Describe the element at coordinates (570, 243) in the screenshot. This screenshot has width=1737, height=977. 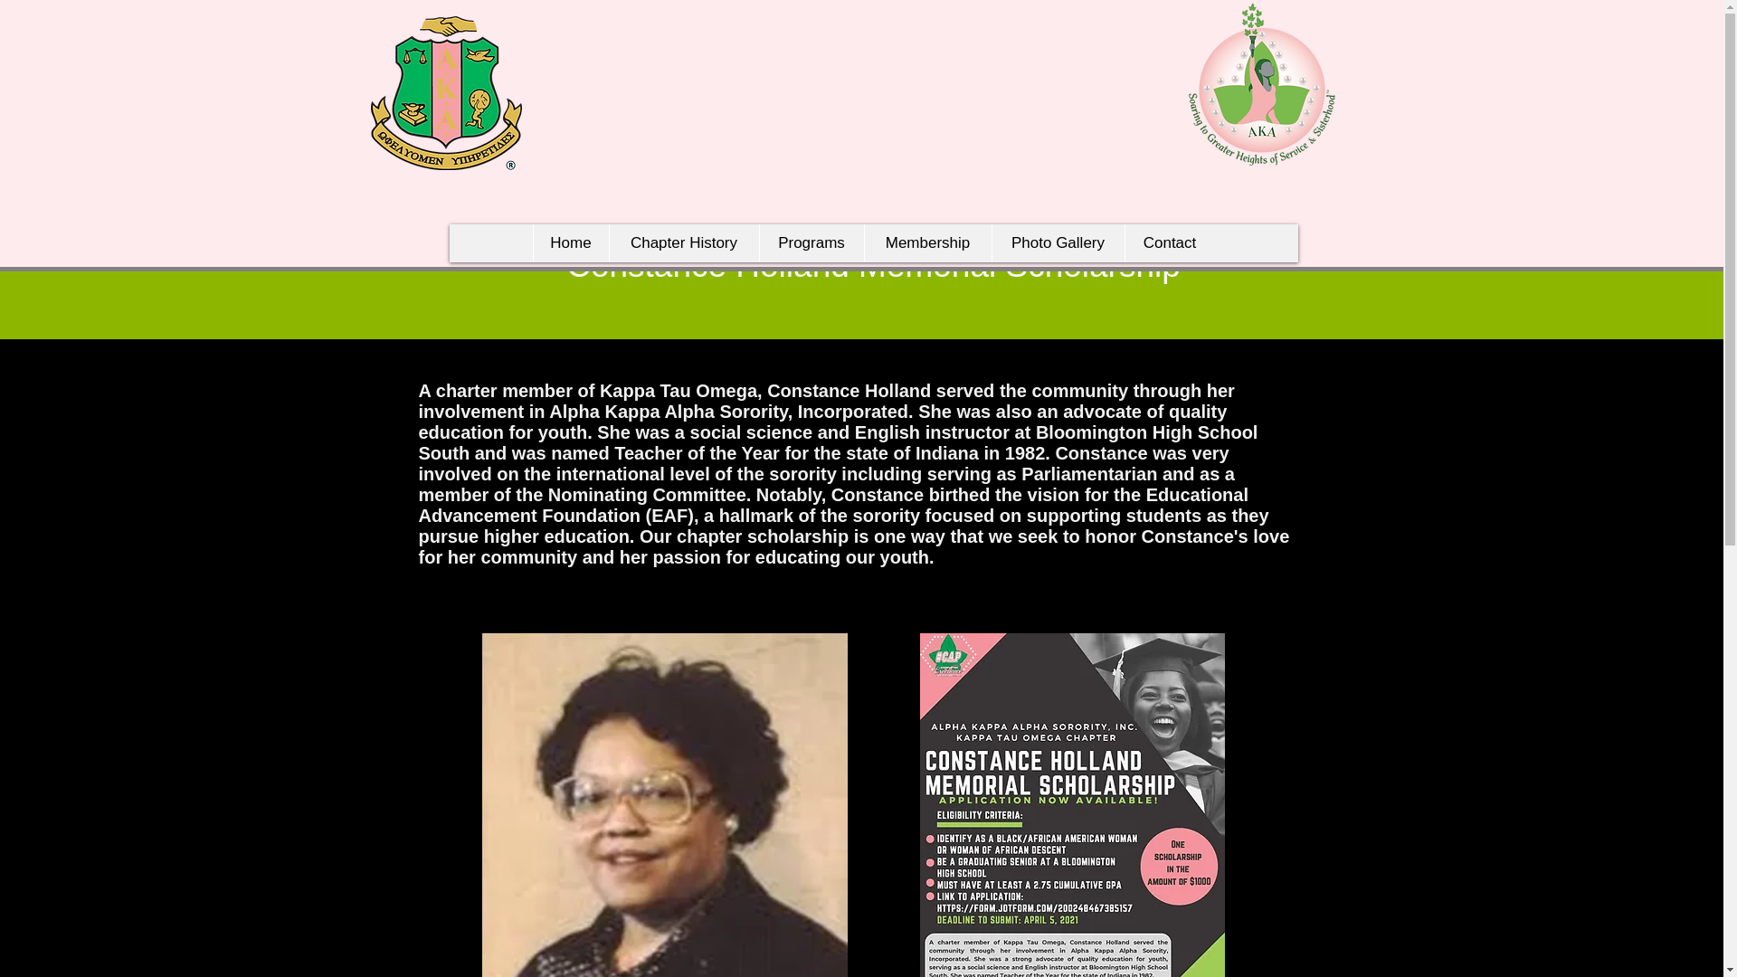
I see `Home` at that location.